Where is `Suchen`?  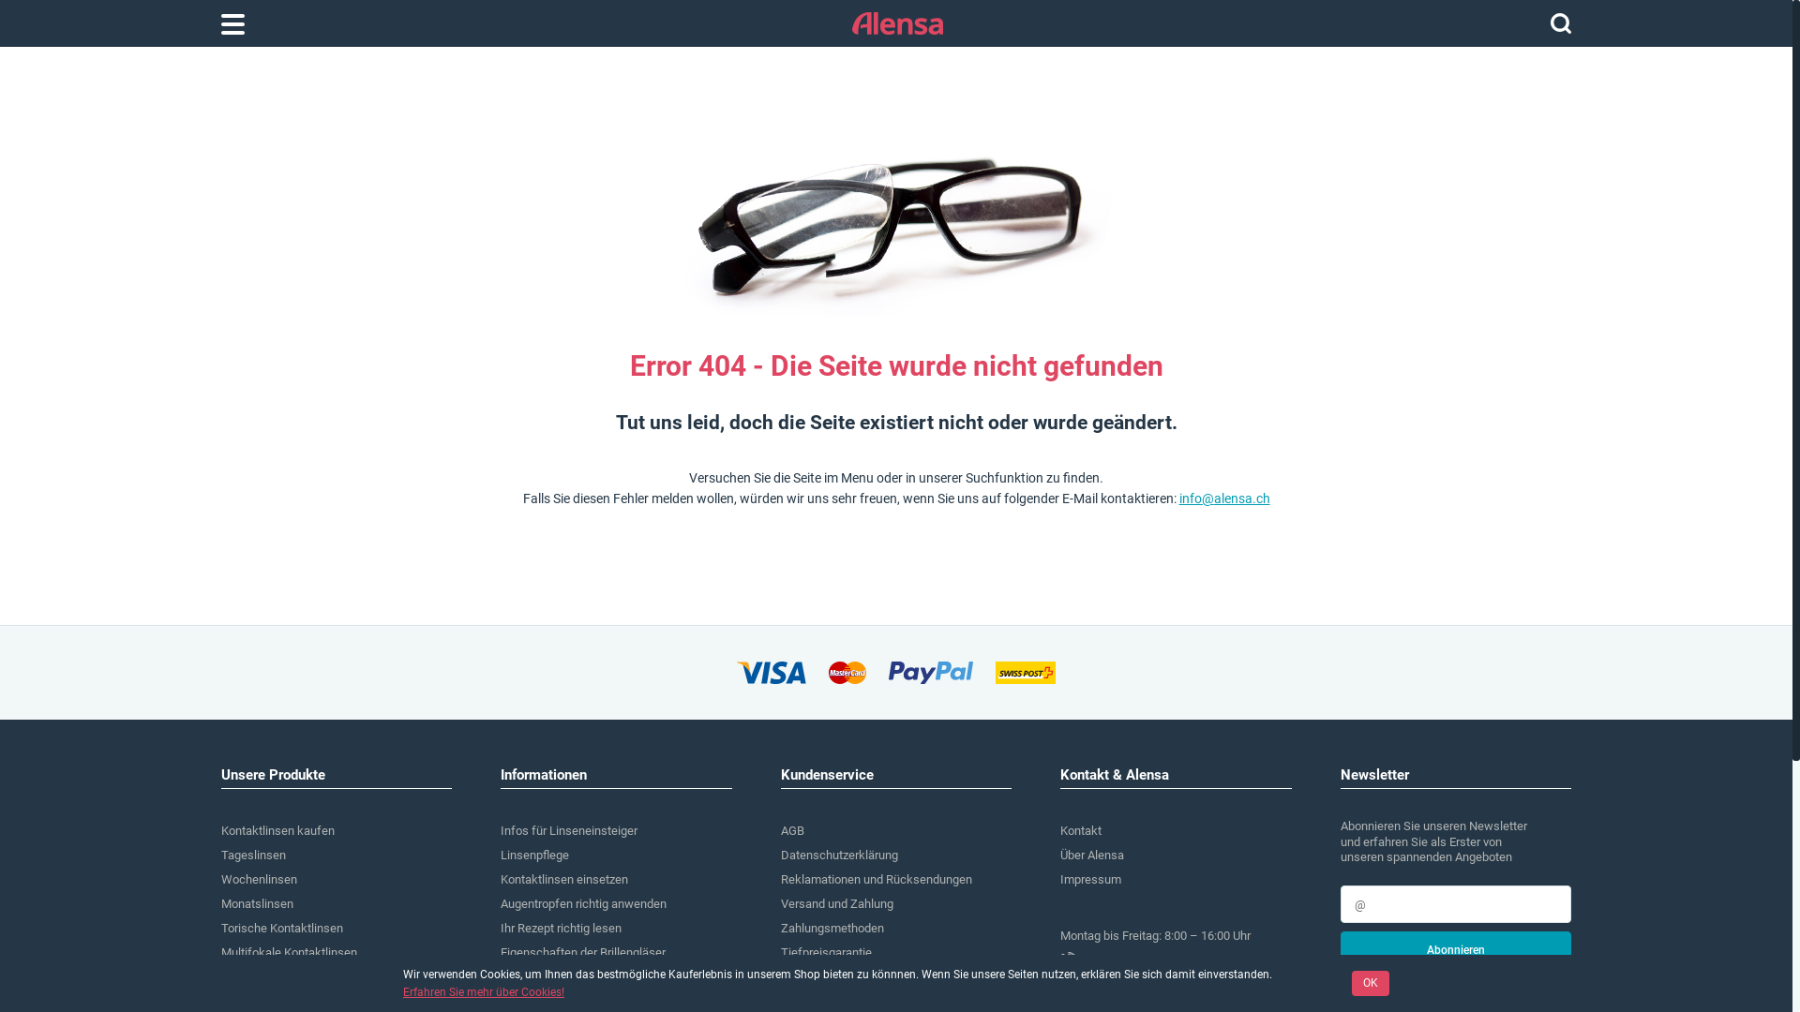 Suchen is located at coordinates (1561, 23).